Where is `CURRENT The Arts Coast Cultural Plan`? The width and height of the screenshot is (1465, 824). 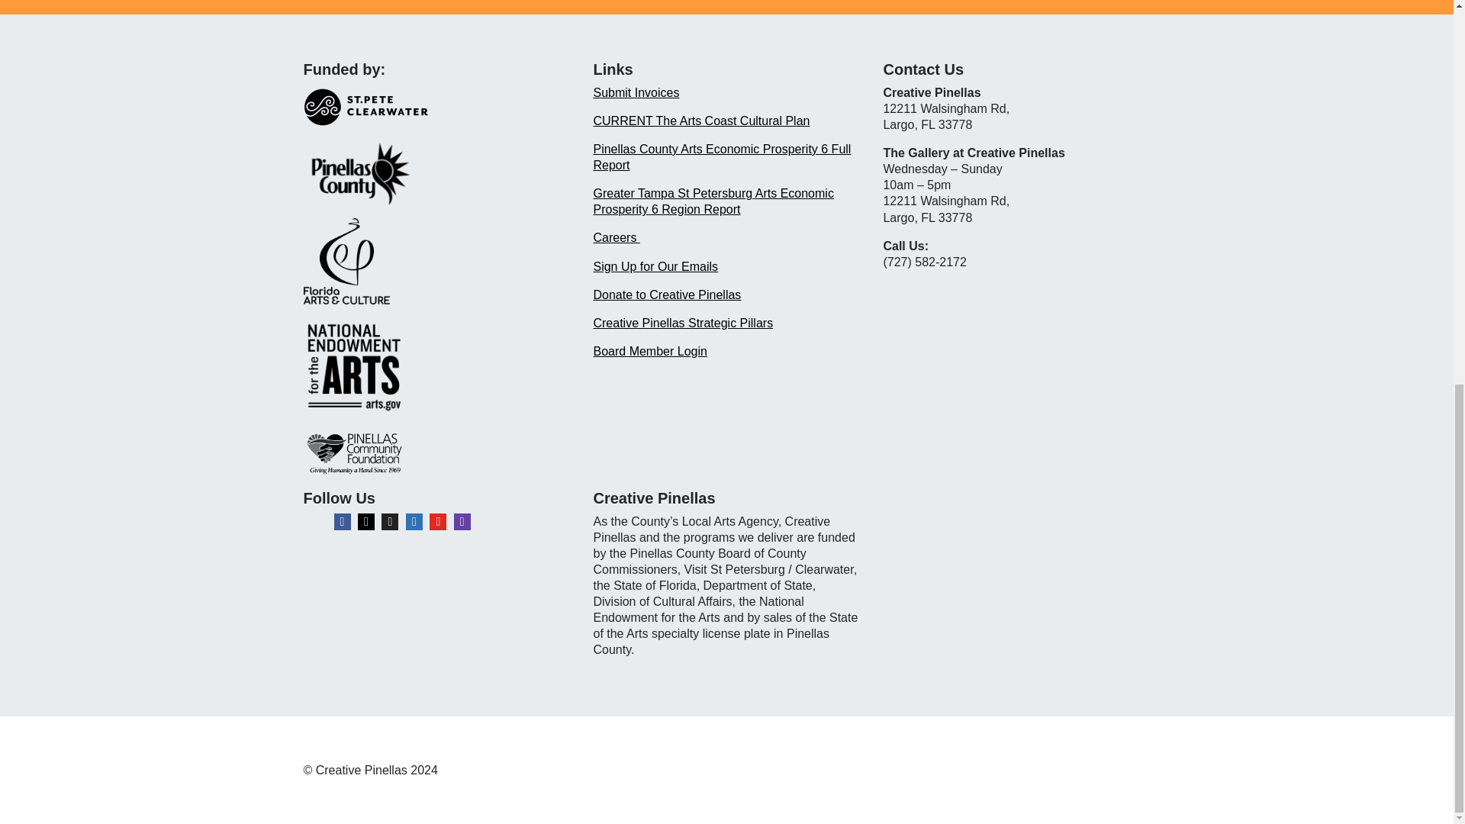
CURRENT The Arts Coast Cultural Plan is located at coordinates (701, 121).